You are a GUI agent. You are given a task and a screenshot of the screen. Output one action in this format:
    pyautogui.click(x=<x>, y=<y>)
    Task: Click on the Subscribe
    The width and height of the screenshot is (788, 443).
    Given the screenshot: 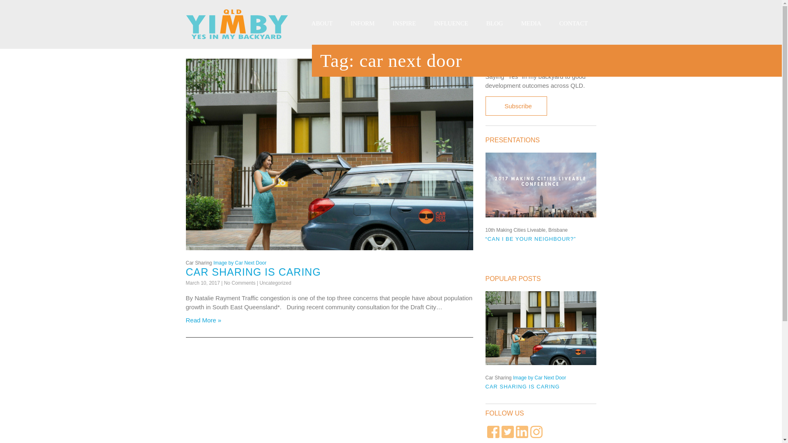 What is the action you would take?
    pyautogui.click(x=516, y=106)
    